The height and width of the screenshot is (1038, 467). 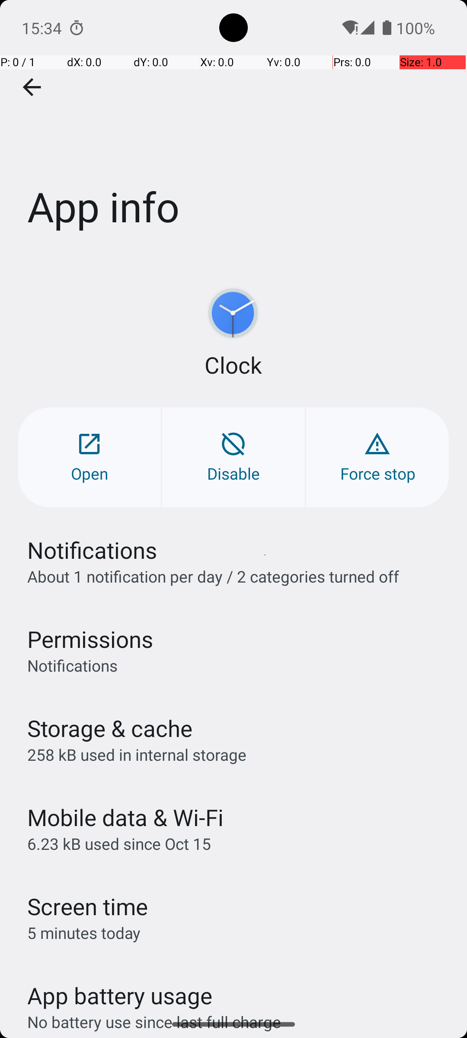 What do you see at coordinates (137, 754) in the screenshot?
I see `258 kB used in internal storage` at bounding box center [137, 754].